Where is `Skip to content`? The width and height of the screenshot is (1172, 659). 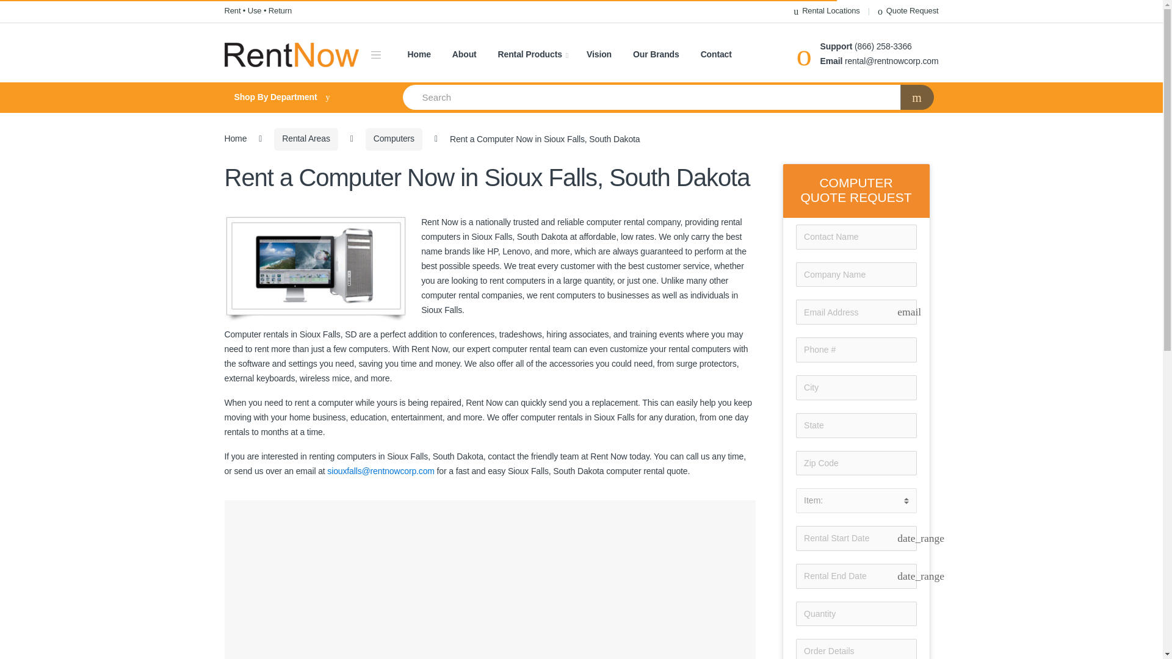
Skip to content is located at coordinates (27, 7).